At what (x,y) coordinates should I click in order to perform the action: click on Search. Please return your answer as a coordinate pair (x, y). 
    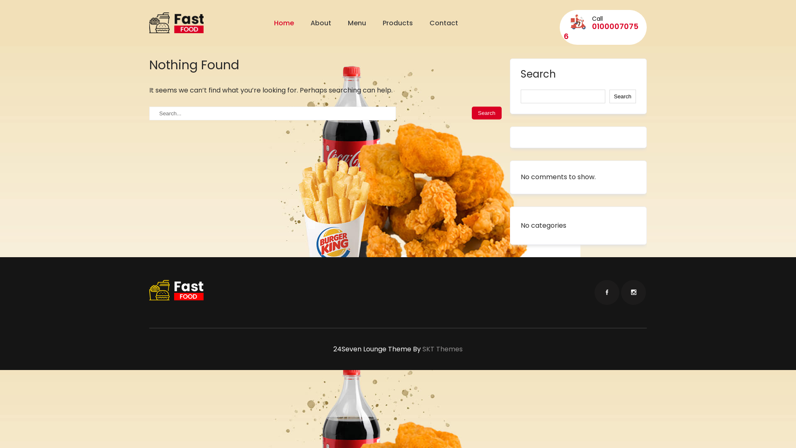
    Looking at the image, I should click on (623, 96).